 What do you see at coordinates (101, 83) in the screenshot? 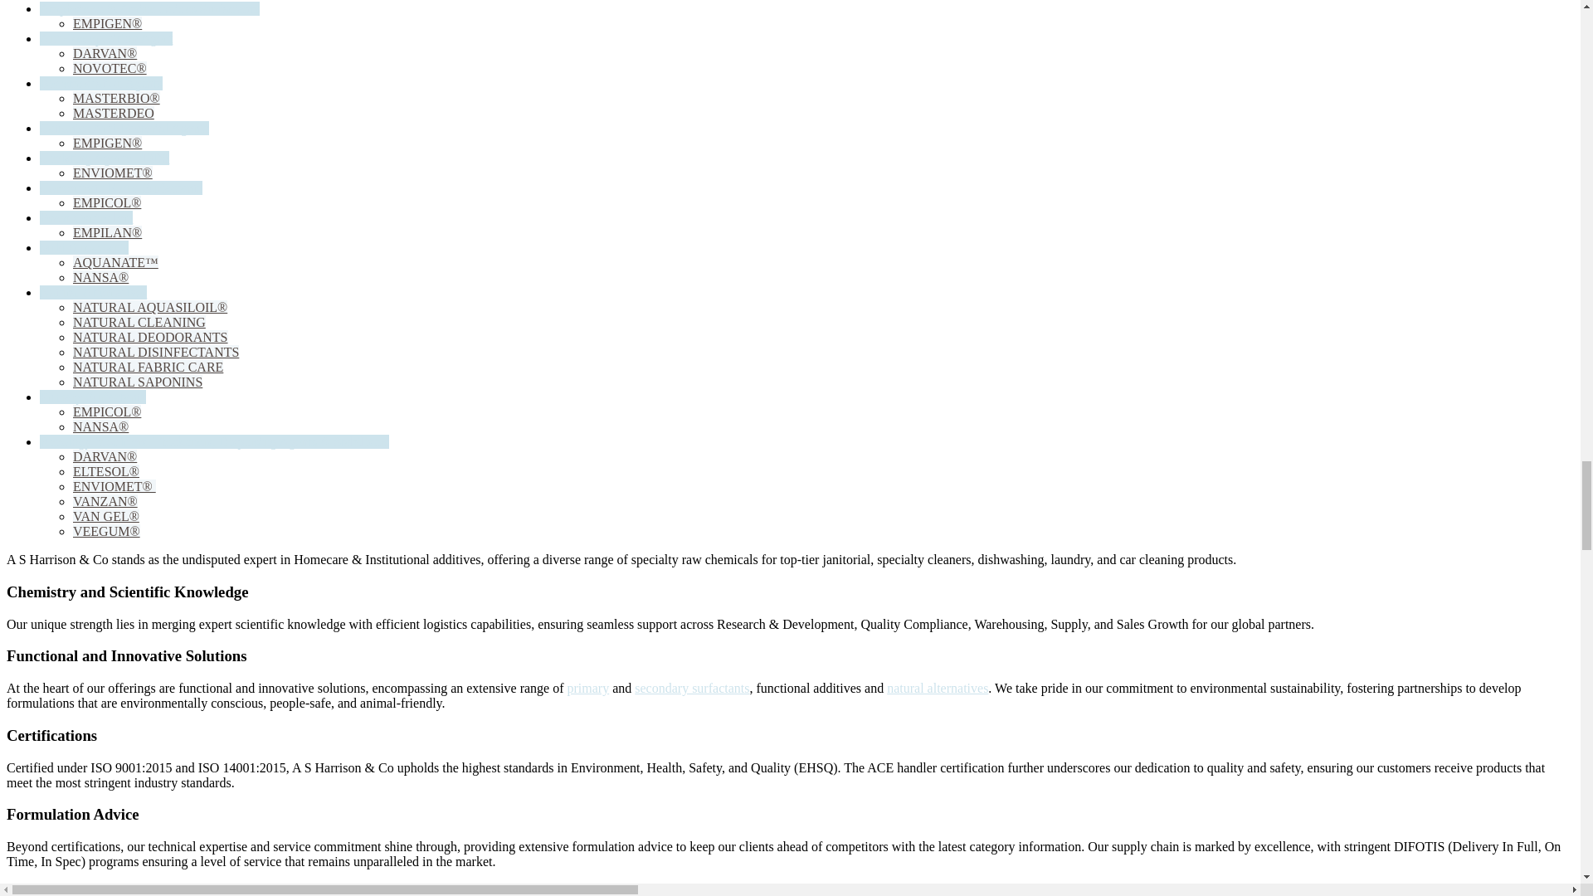
I see `Bioremediation Agents` at bounding box center [101, 83].